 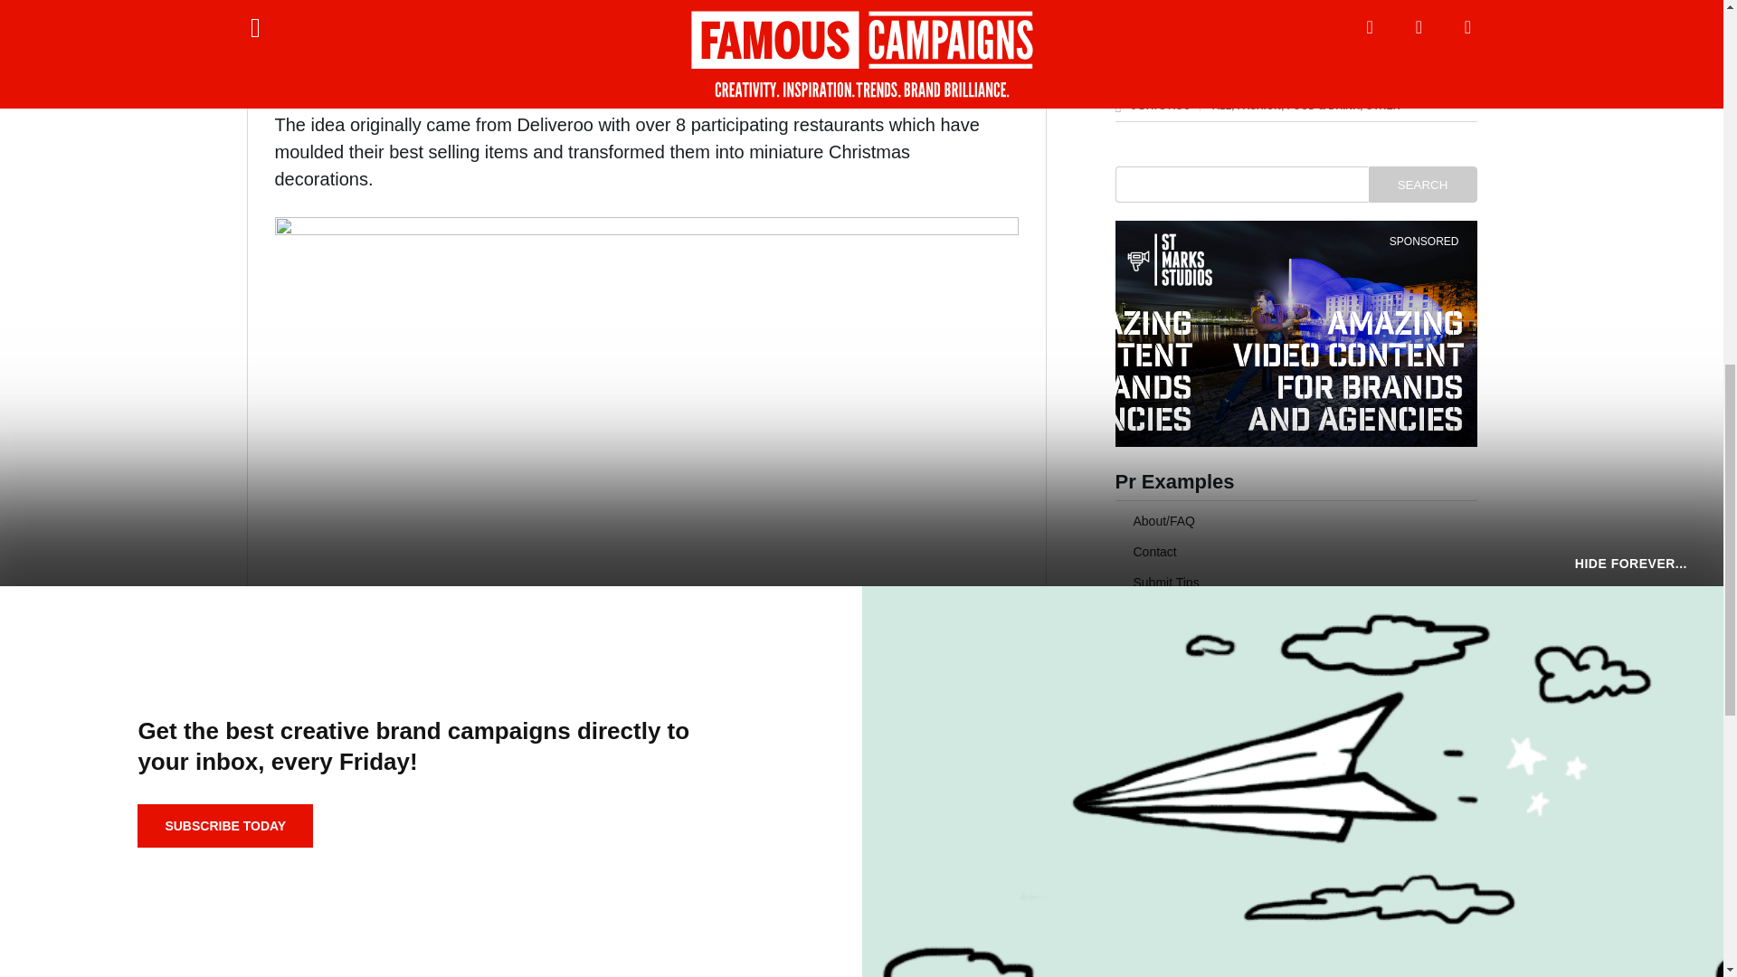 I want to click on Supermarket launches the cutest Lidl croissant bag, so click(x=1259, y=63).